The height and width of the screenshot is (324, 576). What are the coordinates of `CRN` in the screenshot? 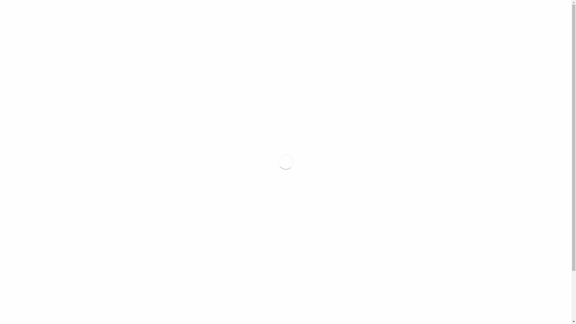 It's located at (480, 2).